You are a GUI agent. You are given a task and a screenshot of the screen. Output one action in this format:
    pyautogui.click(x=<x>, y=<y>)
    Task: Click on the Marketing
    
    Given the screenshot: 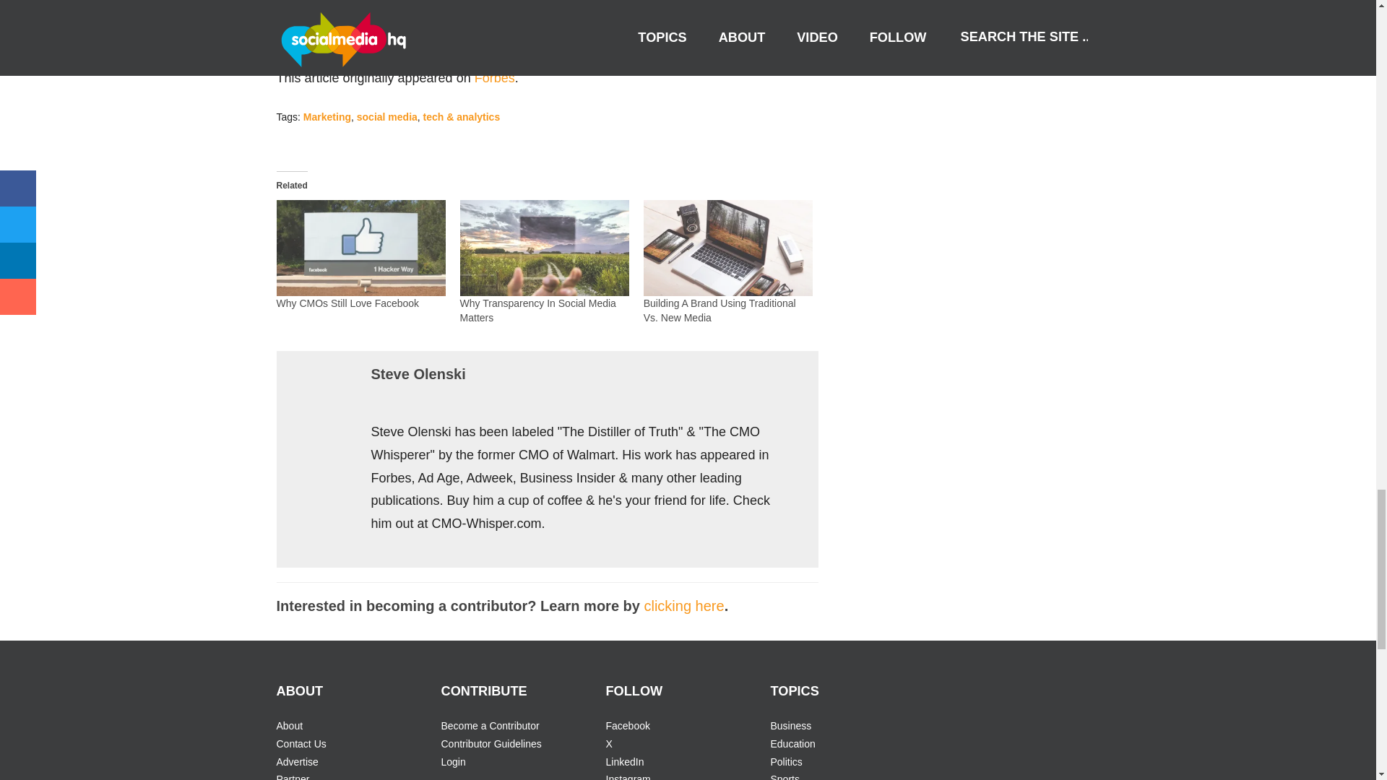 What is the action you would take?
    pyautogui.click(x=327, y=117)
    